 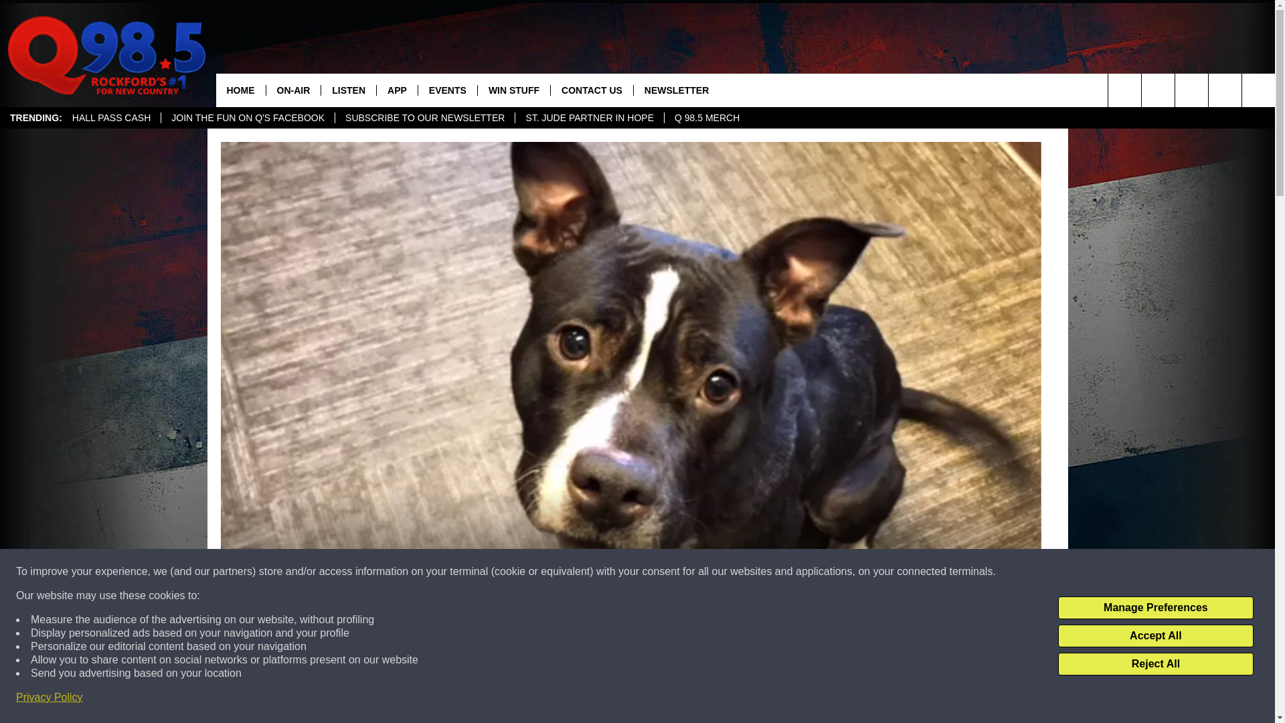 I want to click on SUBSCRIBE TO OUR NEWSLETTER, so click(x=424, y=118).